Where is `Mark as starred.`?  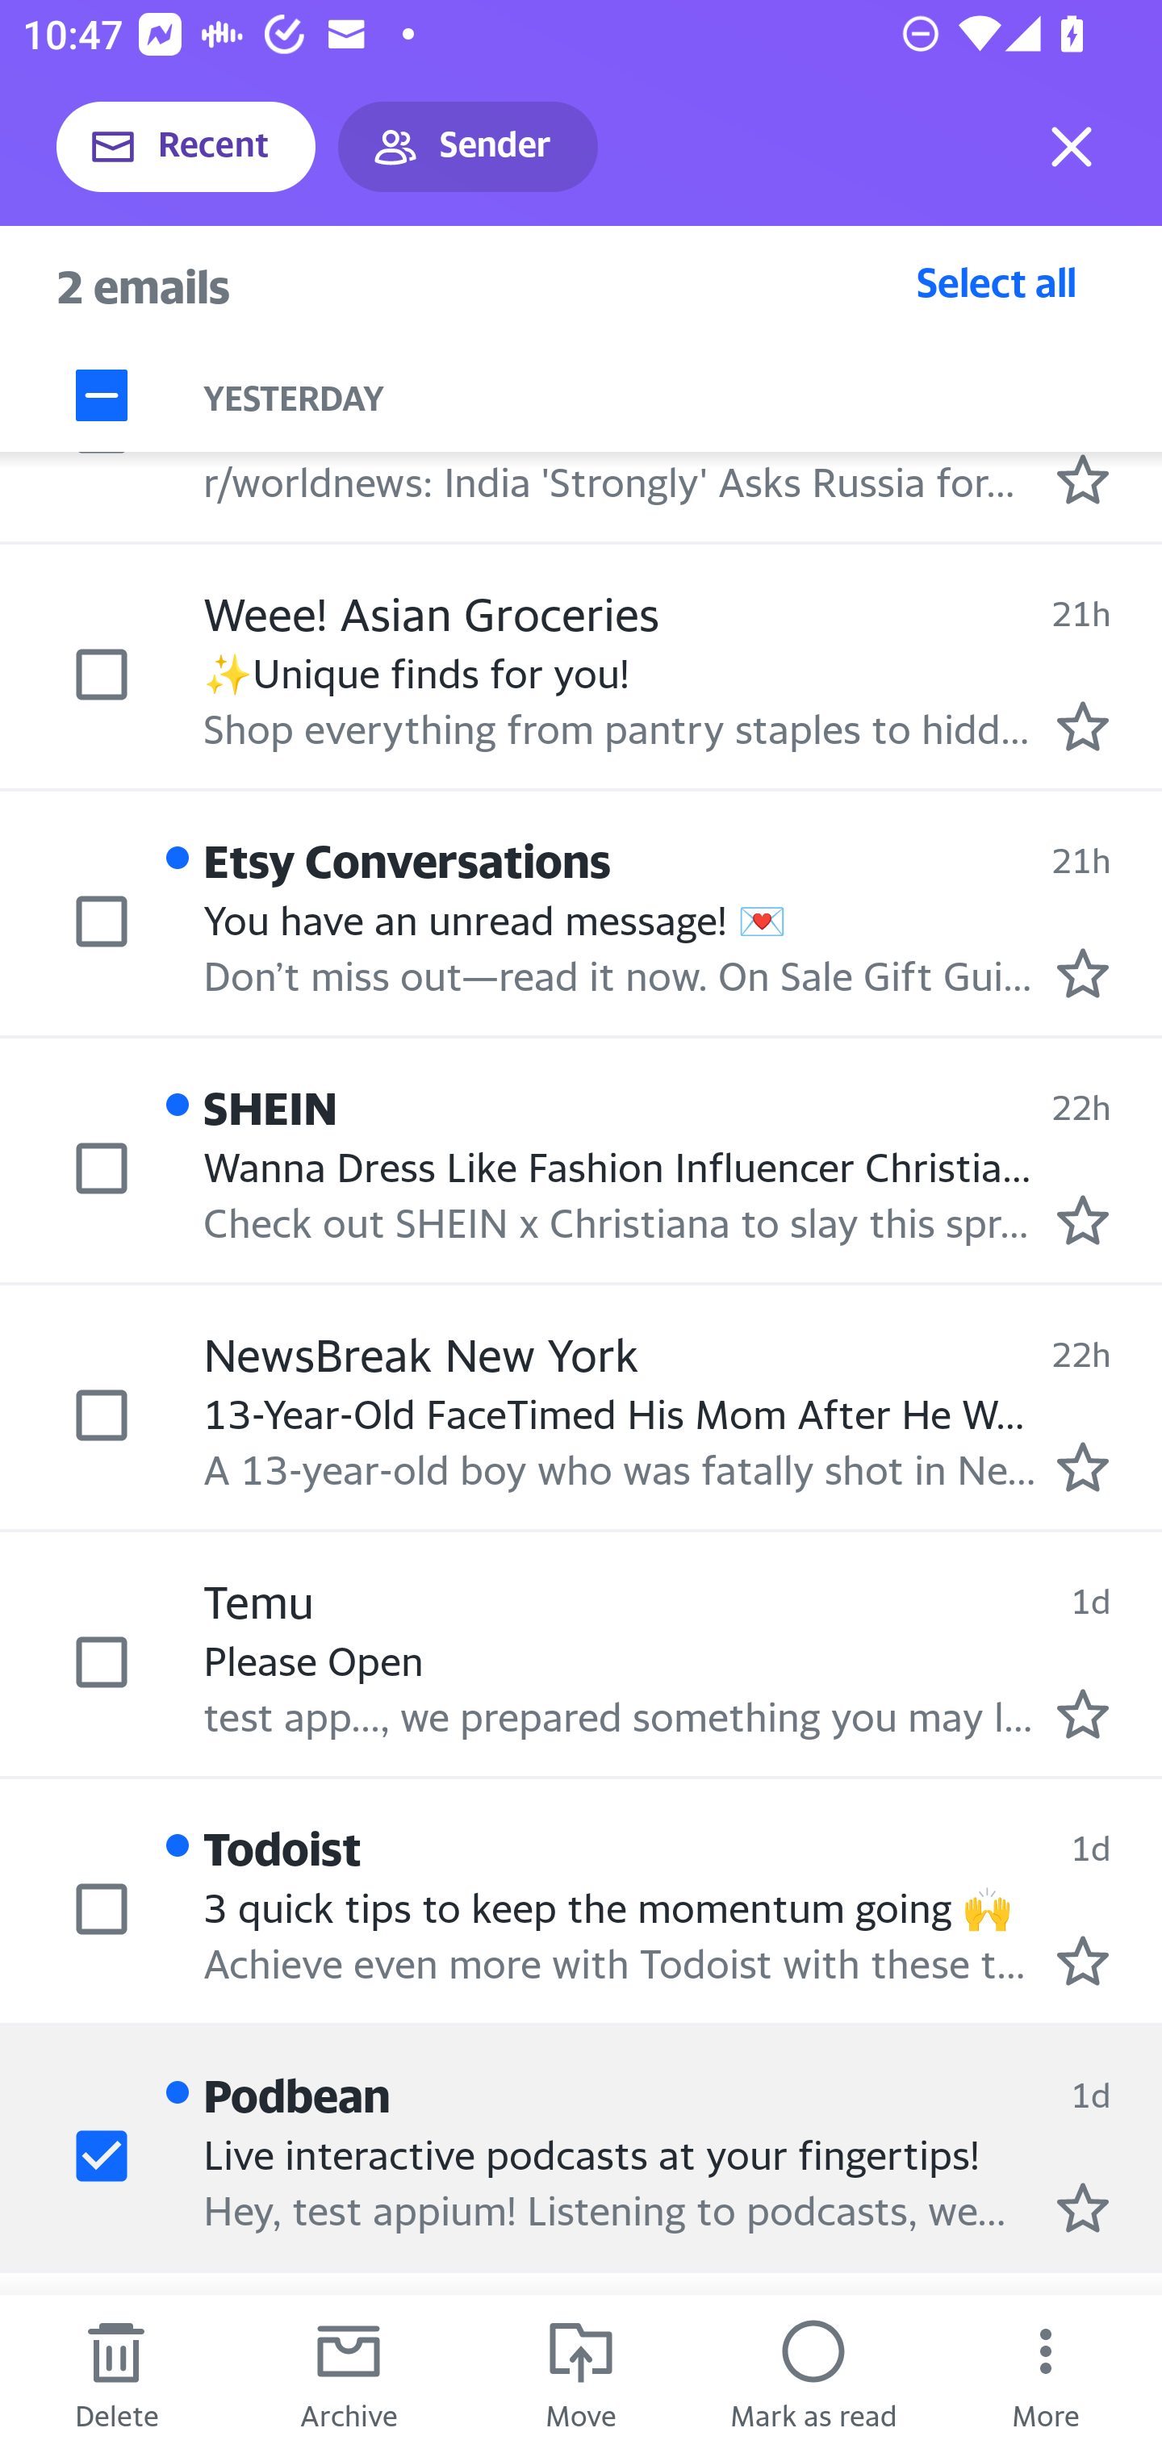 Mark as starred. is located at coordinates (1083, 2208).